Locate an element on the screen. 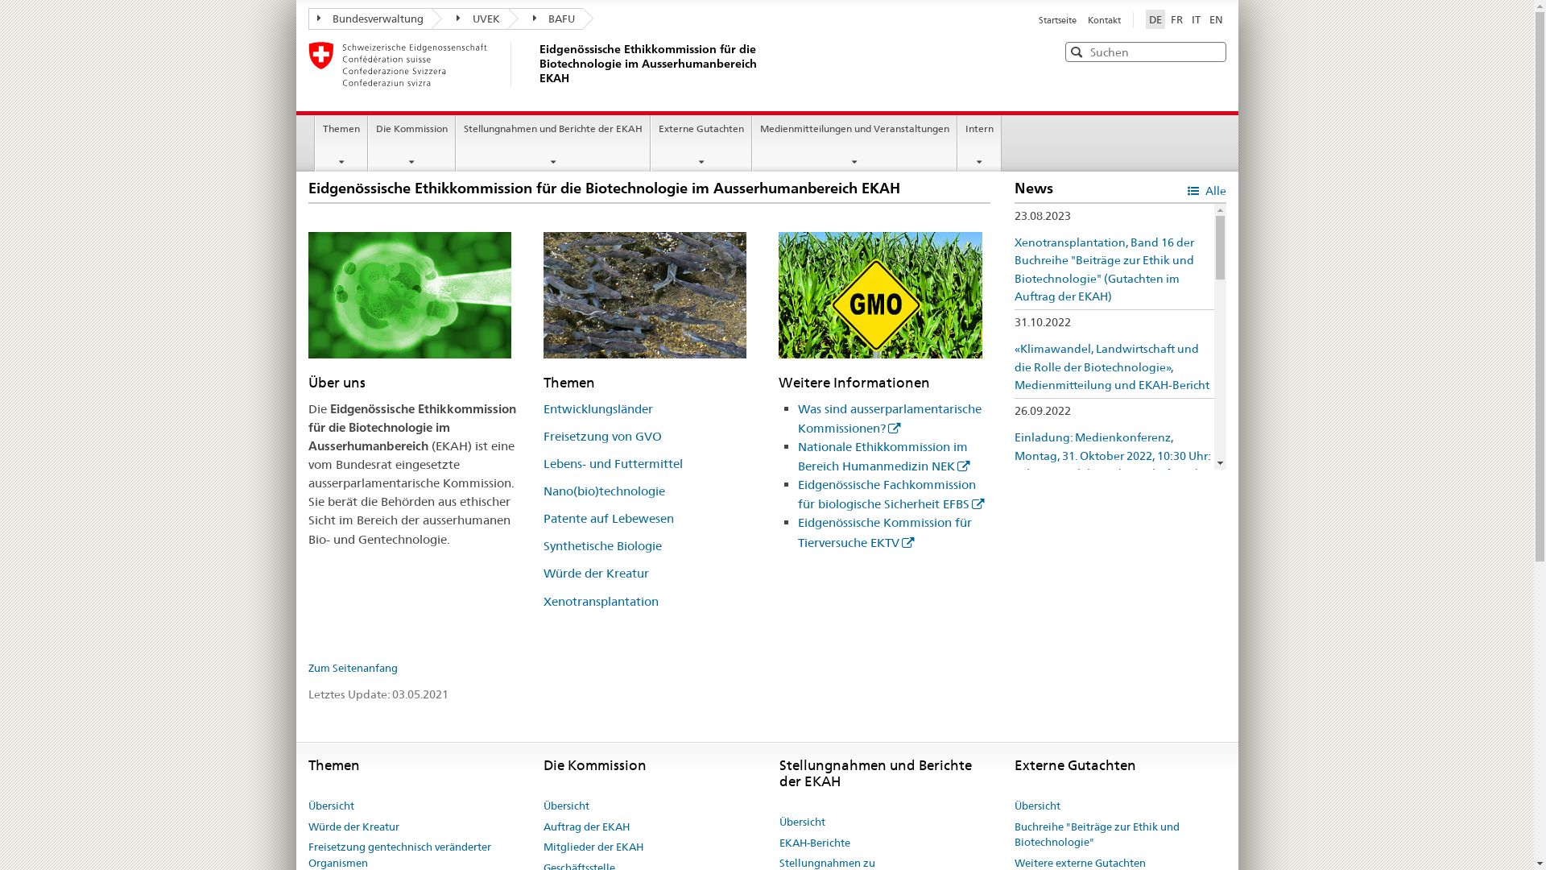  Synthetische Biologie is located at coordinates (602, 546).